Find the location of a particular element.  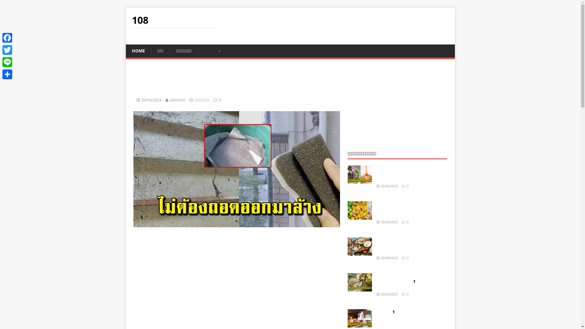

Share is located at coordinates (7, 74).